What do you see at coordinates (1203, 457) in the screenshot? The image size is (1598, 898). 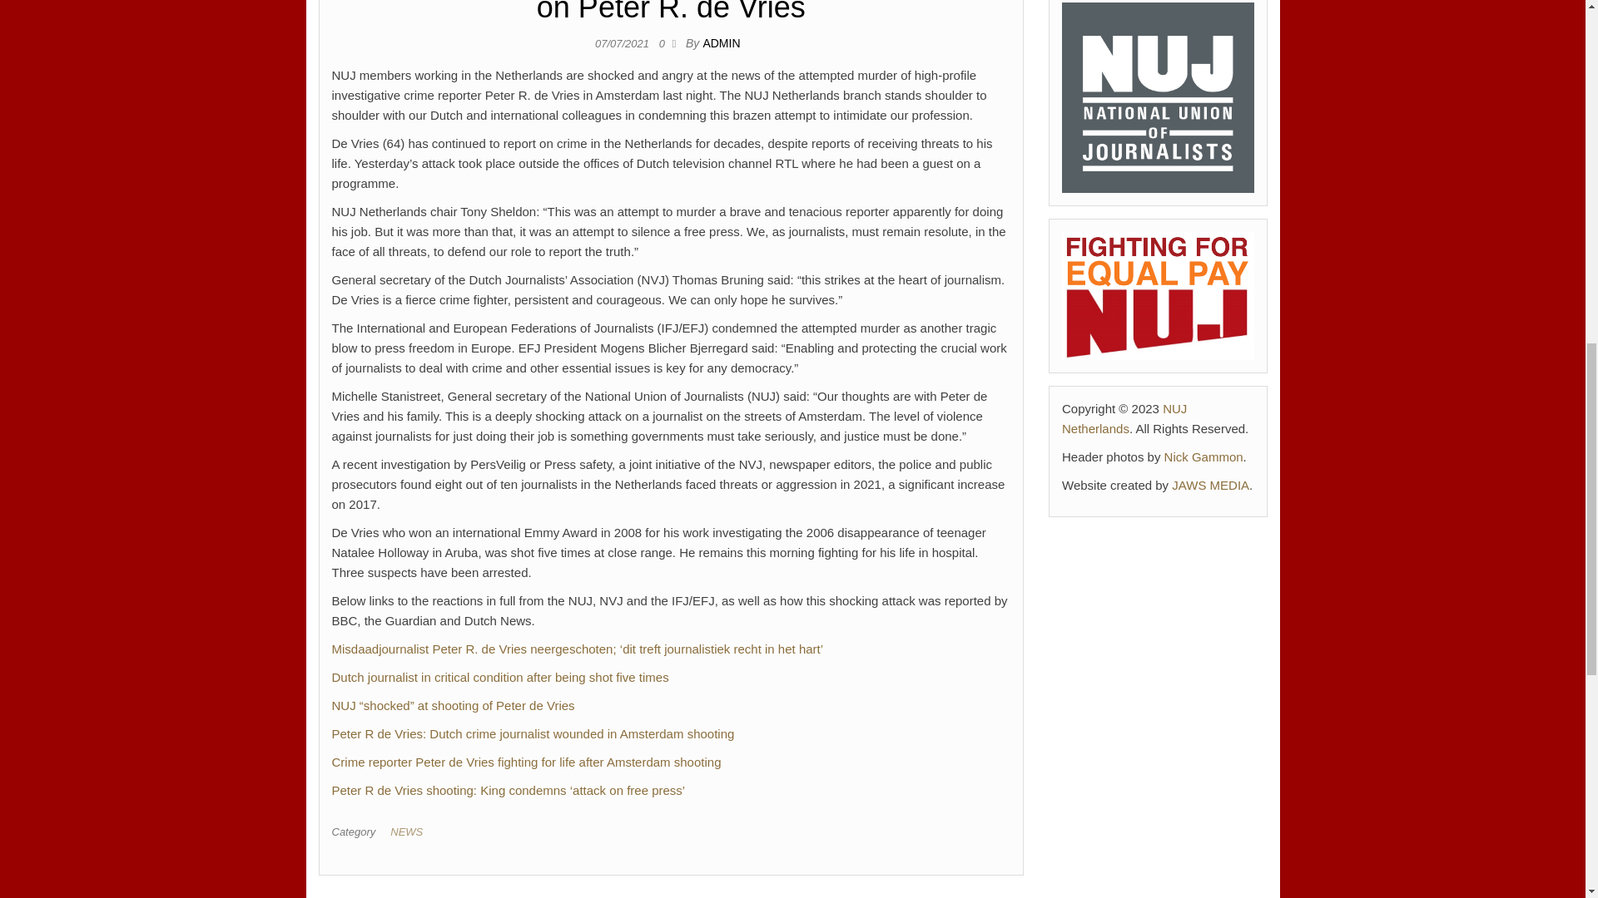 I see `Nick Gammon` at bounding box center [1203, 457].